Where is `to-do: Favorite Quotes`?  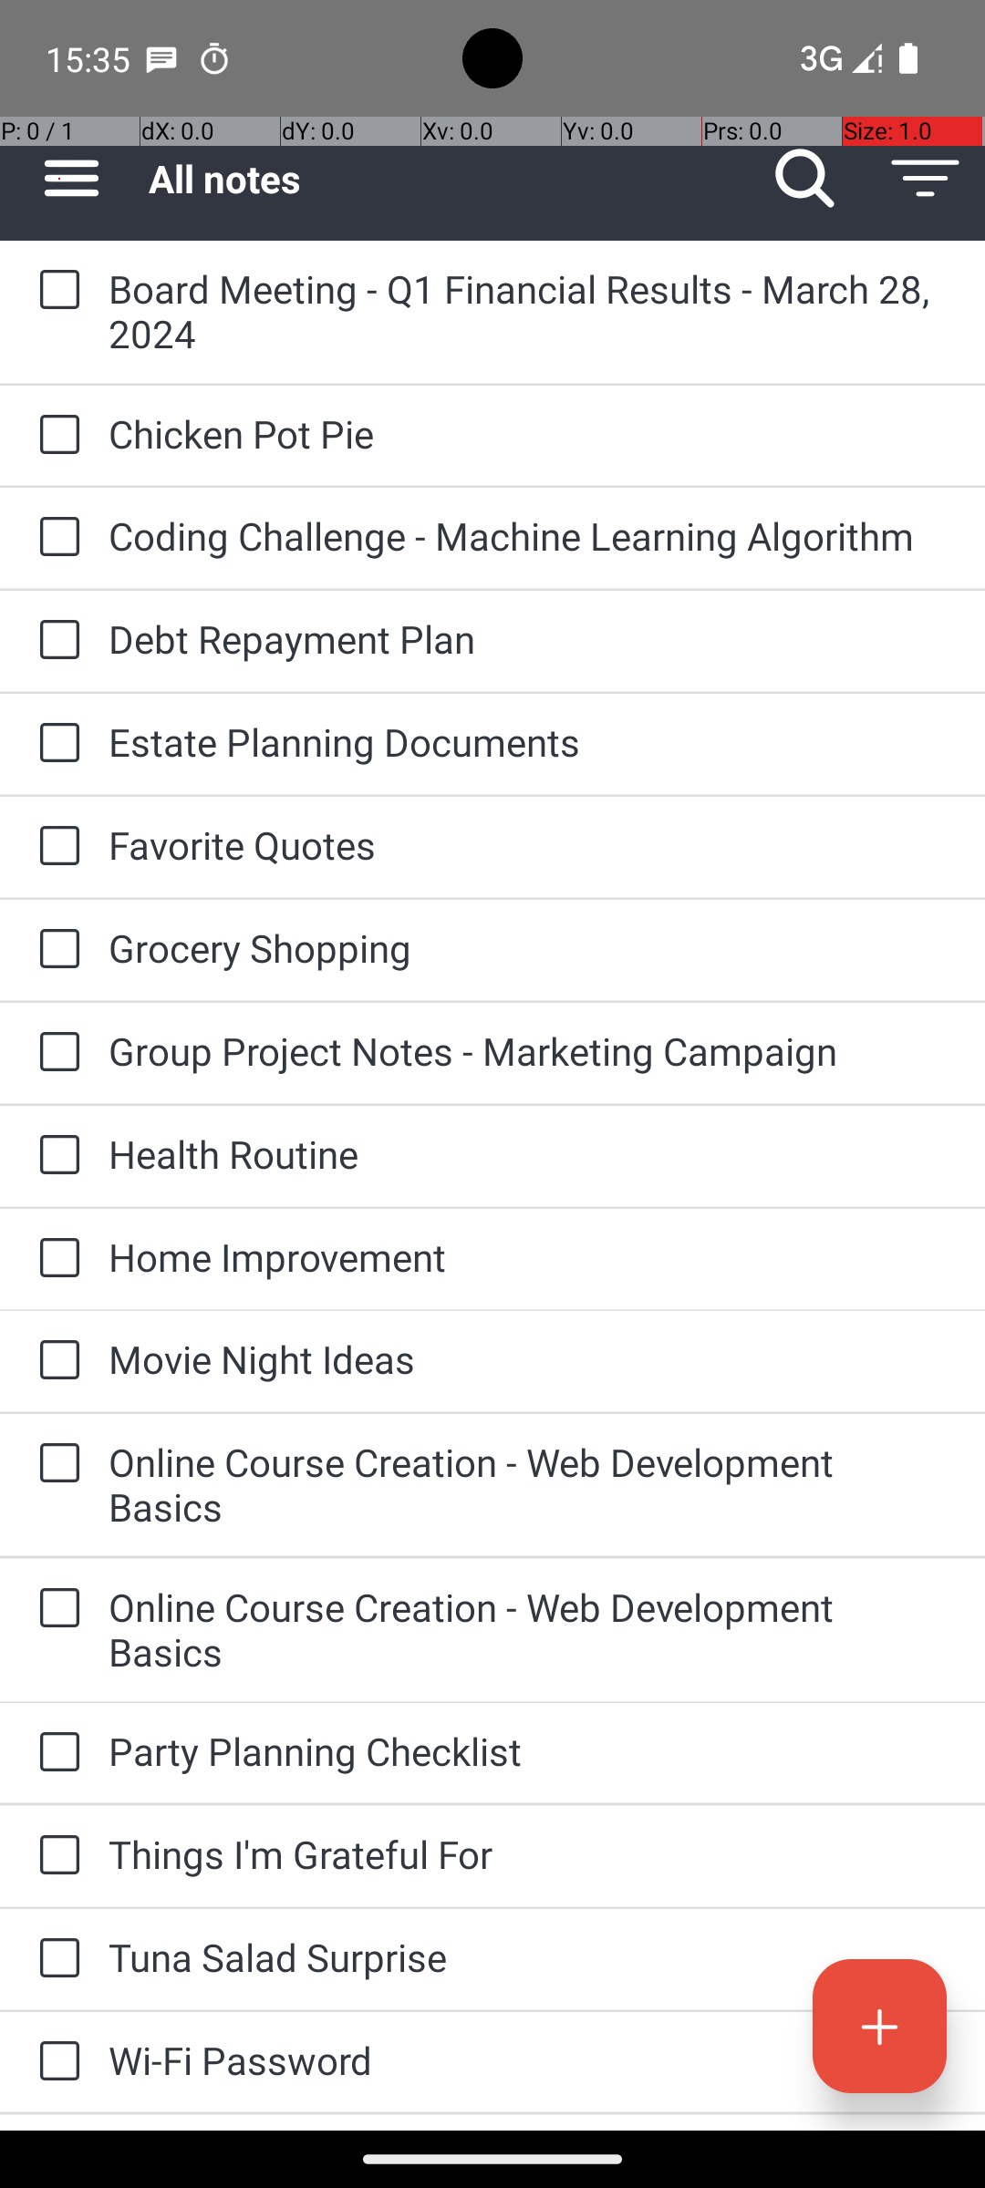 to-do: Favorite Quotes is located at coordinates (55, 846).